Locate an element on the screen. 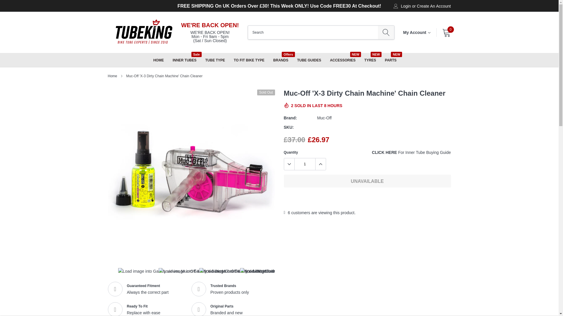 This screenshot has width=563, height=316. Muc-Off is located at coordinates (324, 118).